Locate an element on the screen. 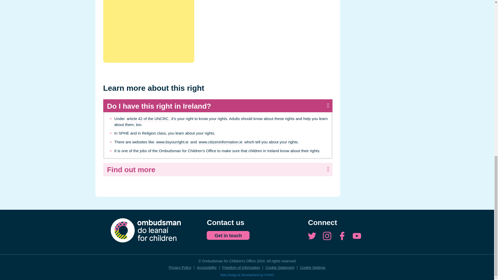  article 42 of the UNCRC is located at coordinates (147, 119).